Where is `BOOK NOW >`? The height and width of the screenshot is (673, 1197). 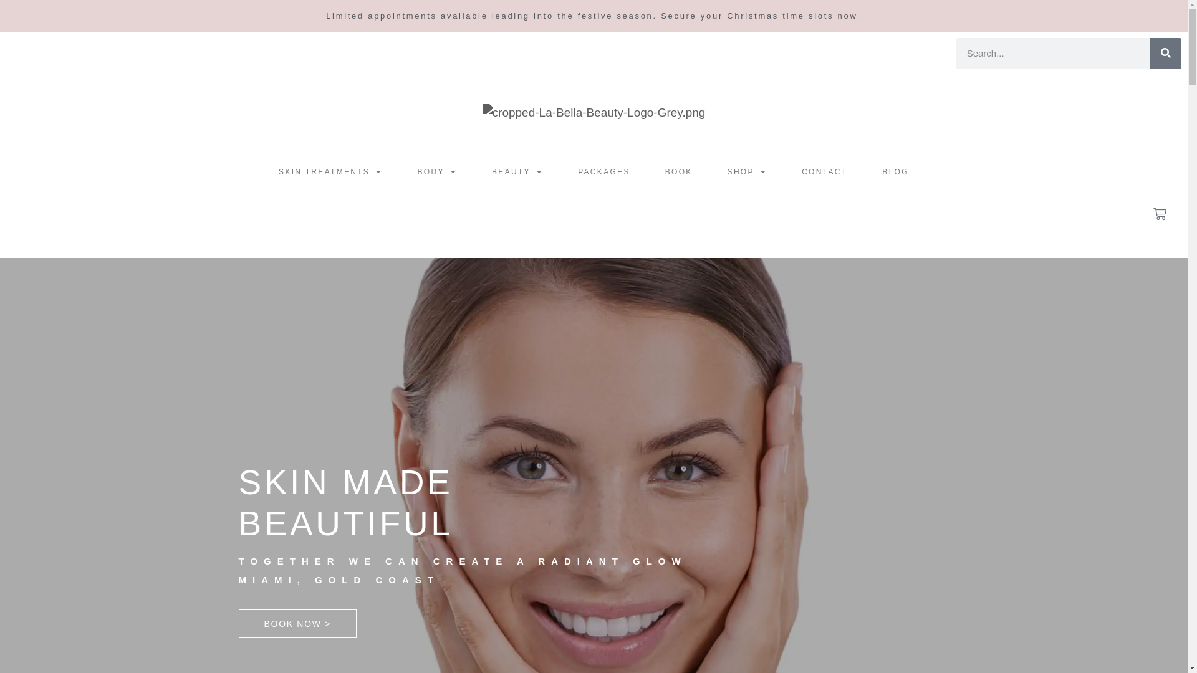 BOOK NOW > is located at coordinates (297, 624).